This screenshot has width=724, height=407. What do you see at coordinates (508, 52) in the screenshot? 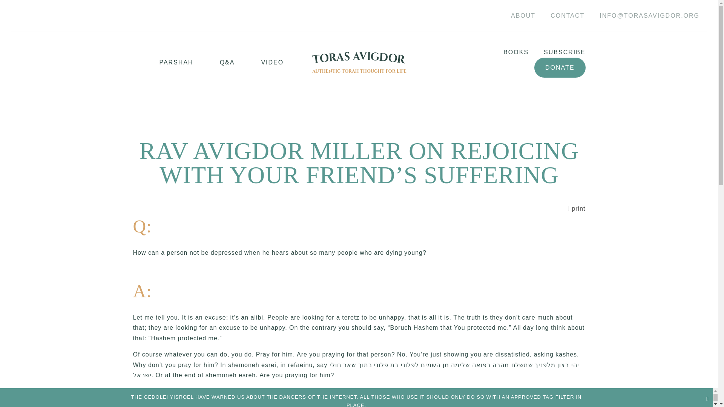
I see `BOOKS` at bounding box center [508, 52].